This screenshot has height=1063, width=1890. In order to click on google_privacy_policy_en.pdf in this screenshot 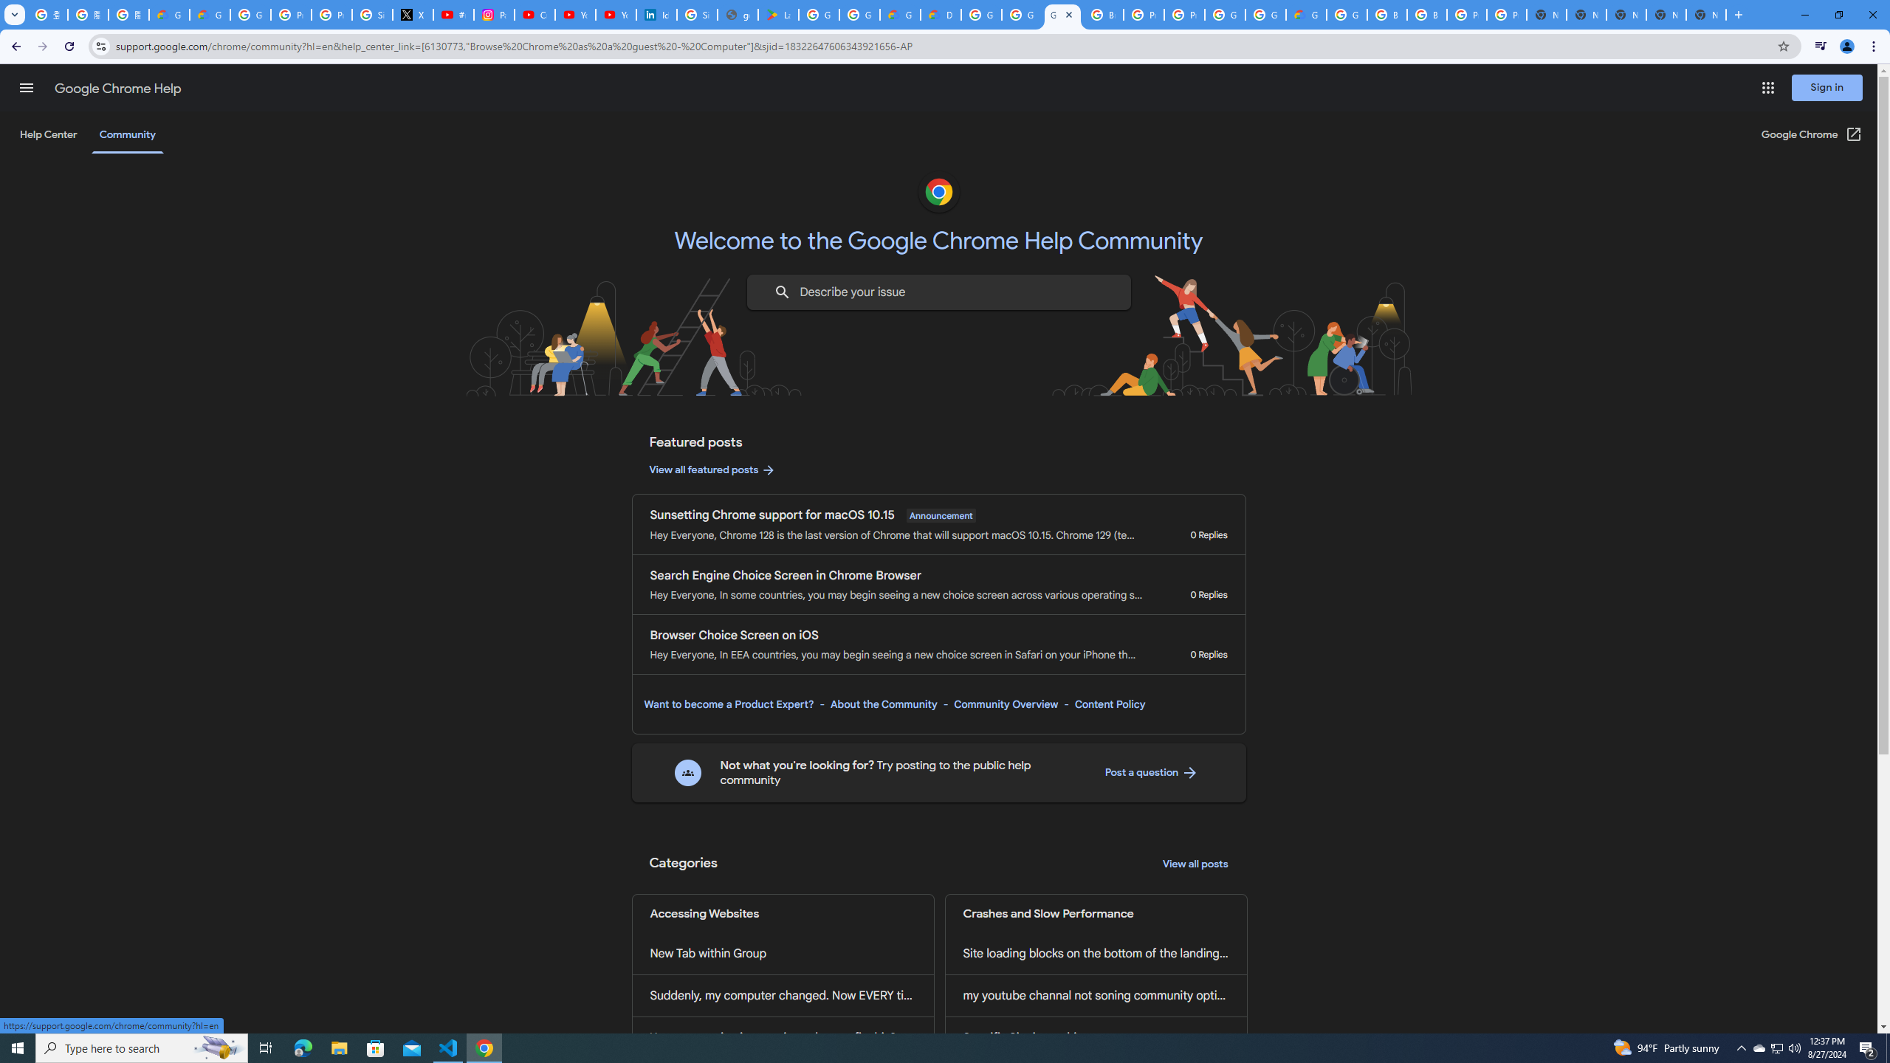, I will do `click(738, 15)`.